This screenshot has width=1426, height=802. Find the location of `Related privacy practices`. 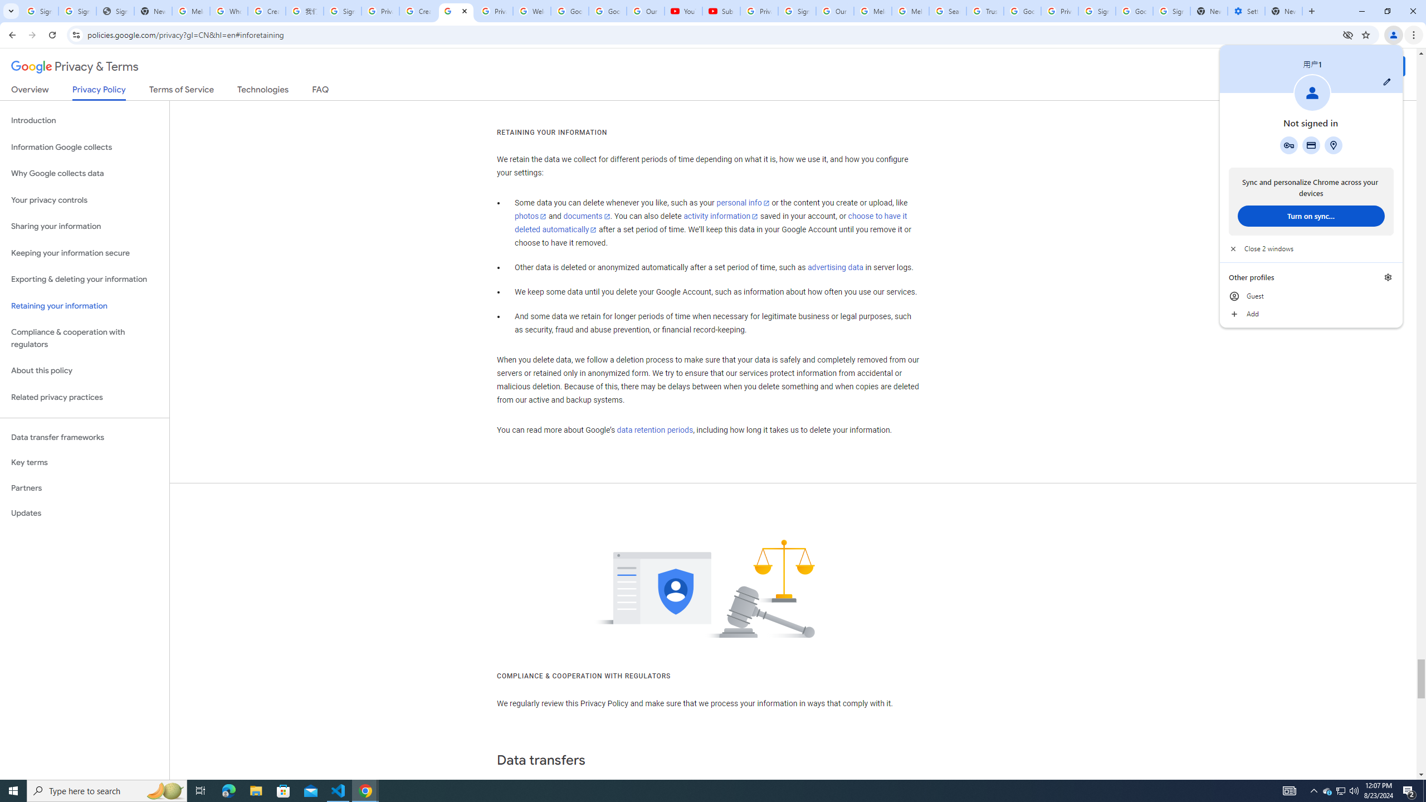

Related privacy practices is located at coordinates (85, 397).